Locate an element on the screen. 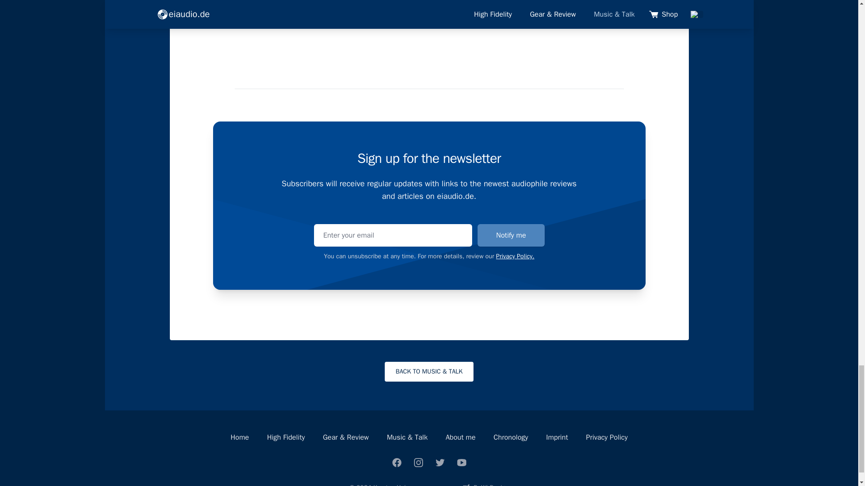  Chronology is located at coordinates (511, 437).